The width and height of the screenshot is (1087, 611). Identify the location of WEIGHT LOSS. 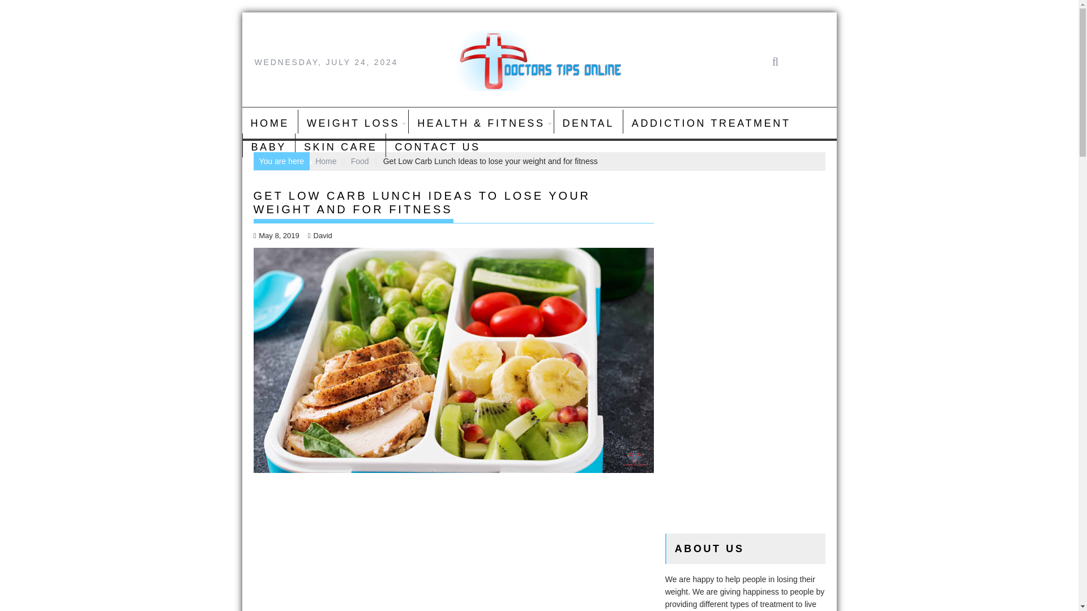
(353, 123).